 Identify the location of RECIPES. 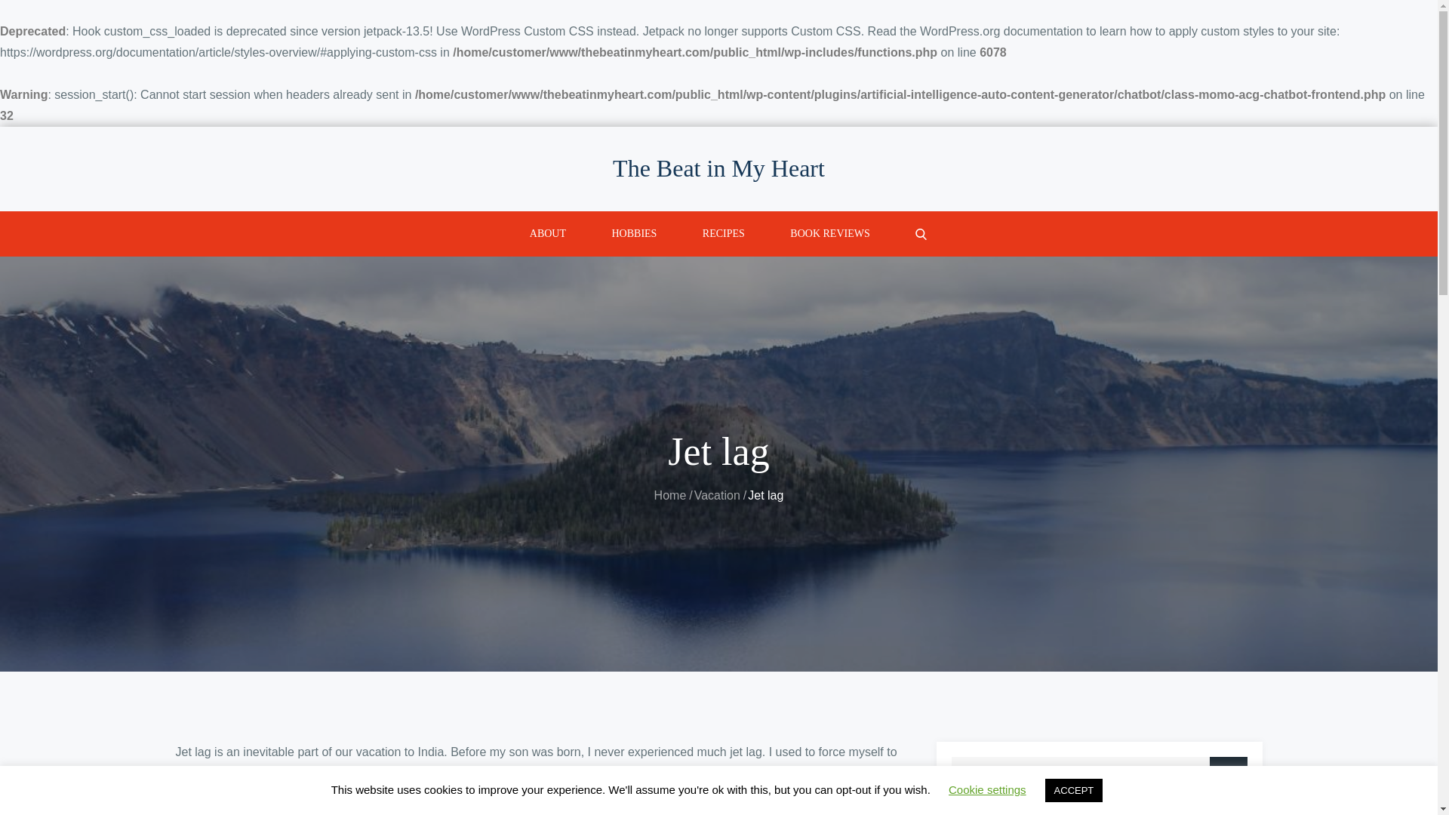
(723, 234).